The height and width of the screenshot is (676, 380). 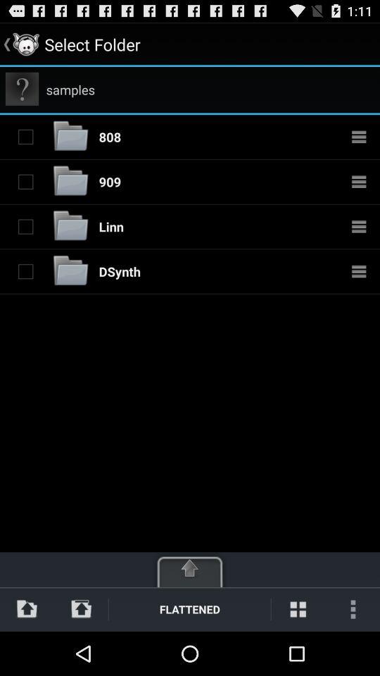 I want to click on select this folder, so click(x=25, y=182).